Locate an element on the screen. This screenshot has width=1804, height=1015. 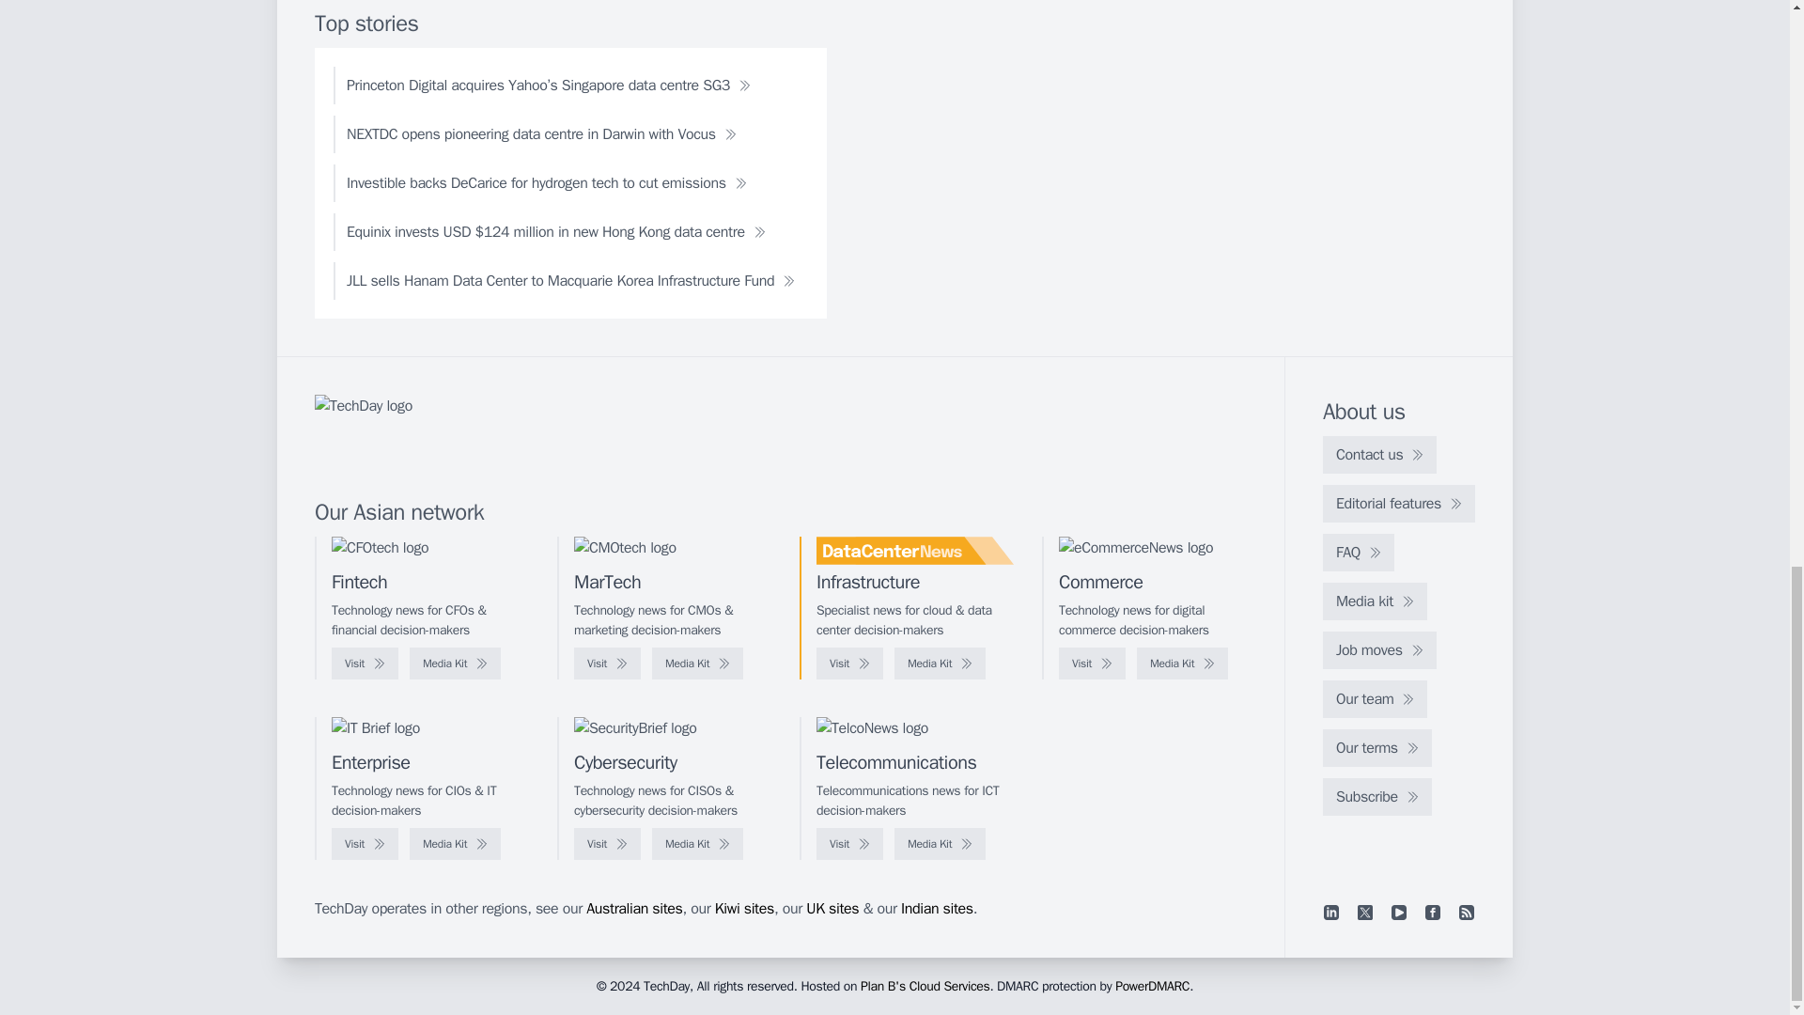
Visit is located at coordinates (1092, 664).